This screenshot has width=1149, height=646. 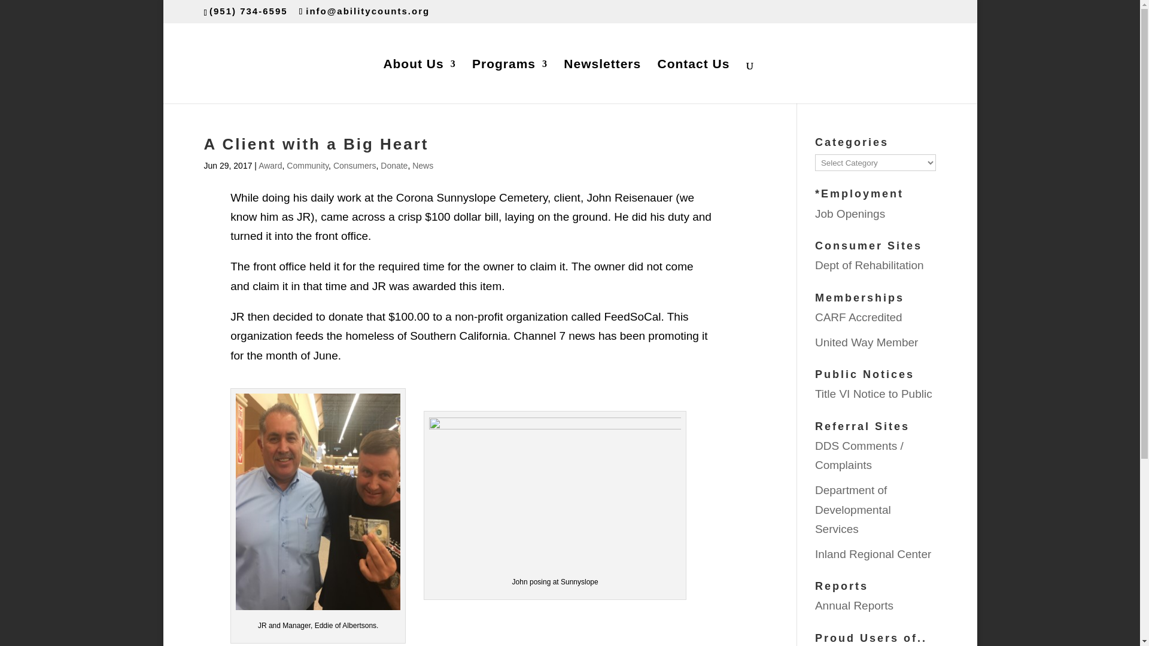 I want to click on Job Openings, so click(x=850, y=214).